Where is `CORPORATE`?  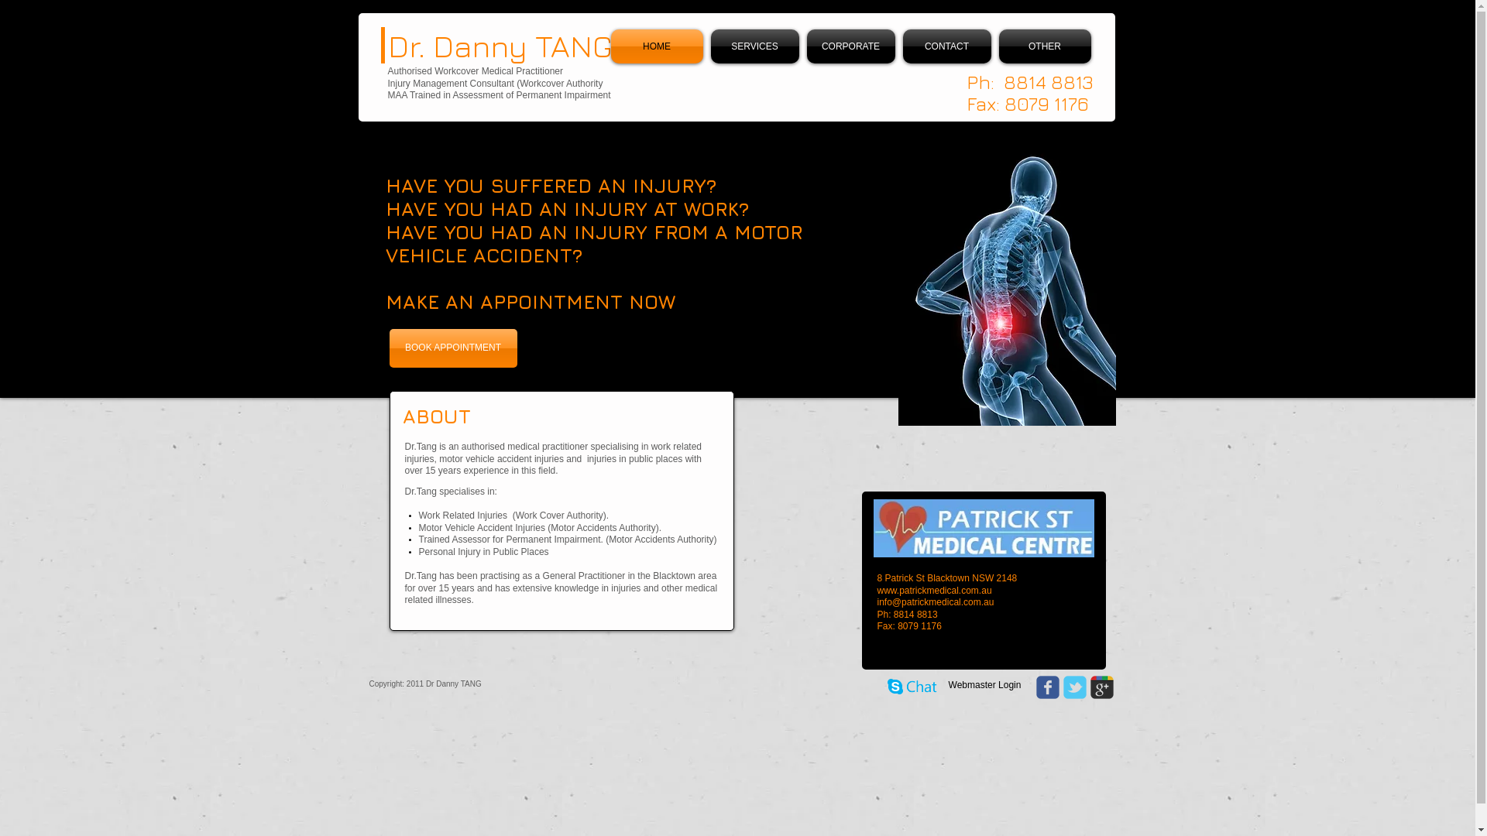
CORPORATE is located at coordinates (850, 46).